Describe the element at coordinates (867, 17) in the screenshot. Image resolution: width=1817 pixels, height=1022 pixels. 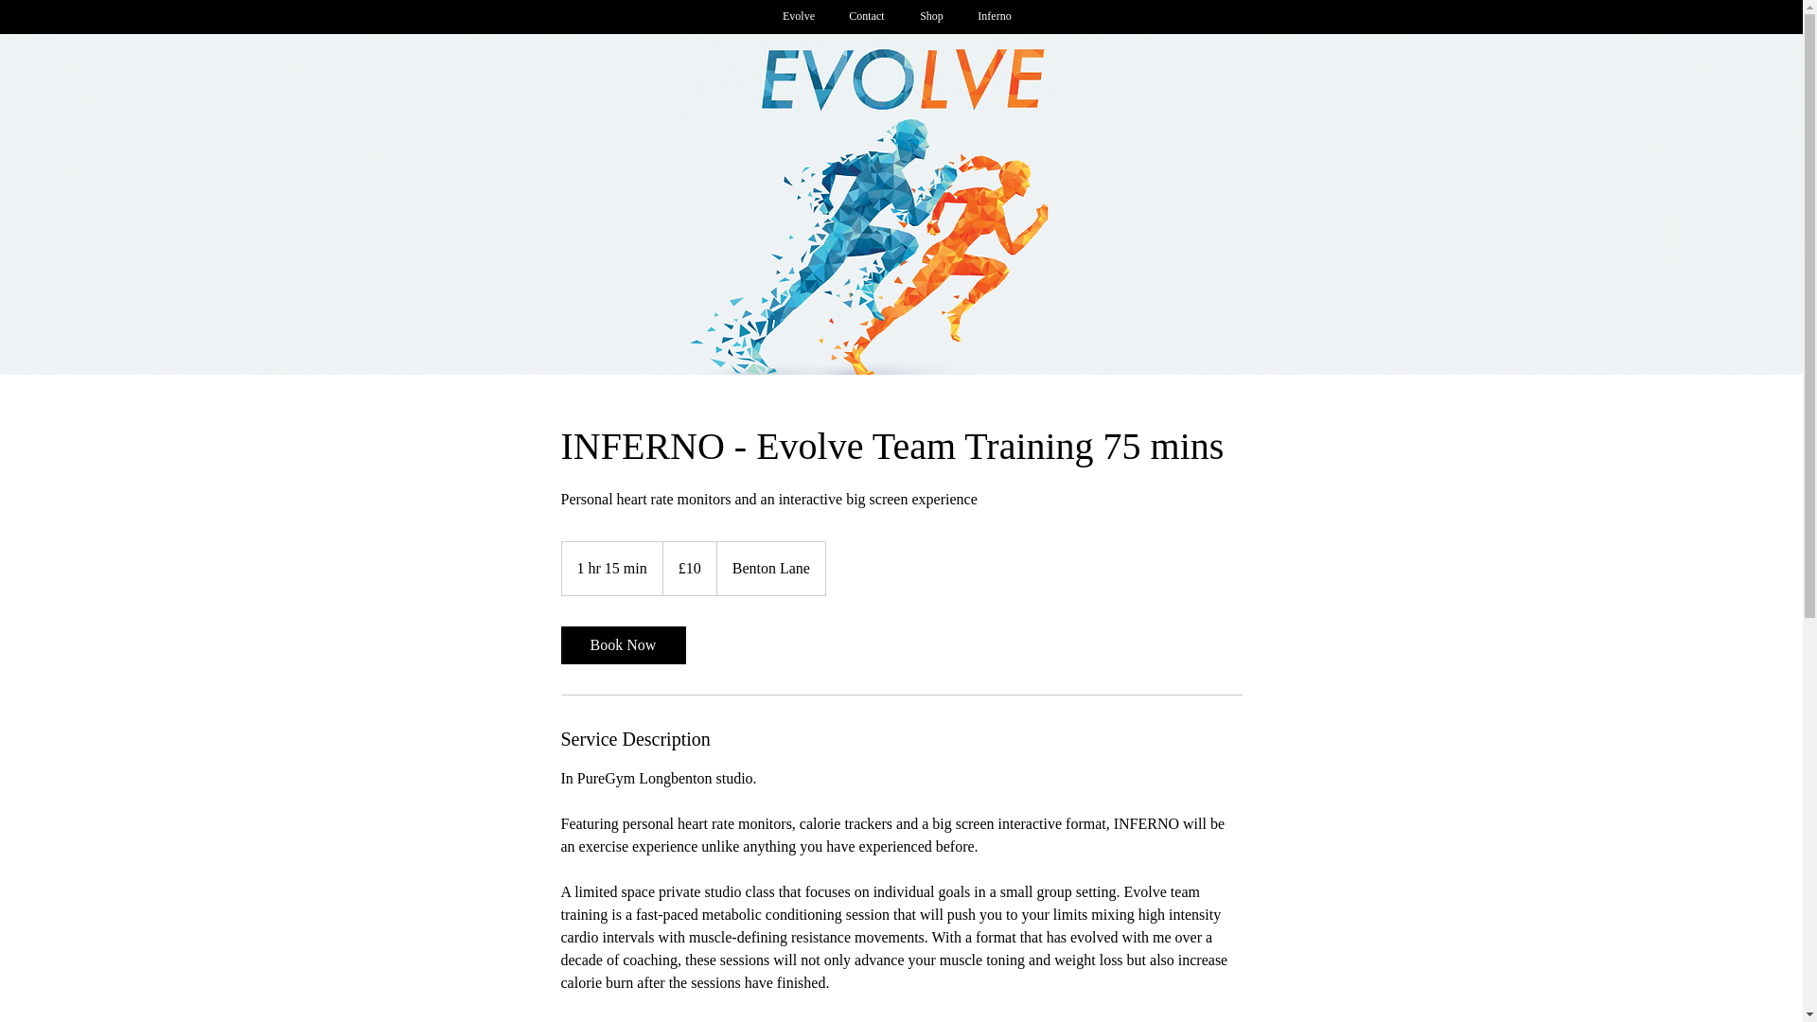
I see `Contact` at that location.